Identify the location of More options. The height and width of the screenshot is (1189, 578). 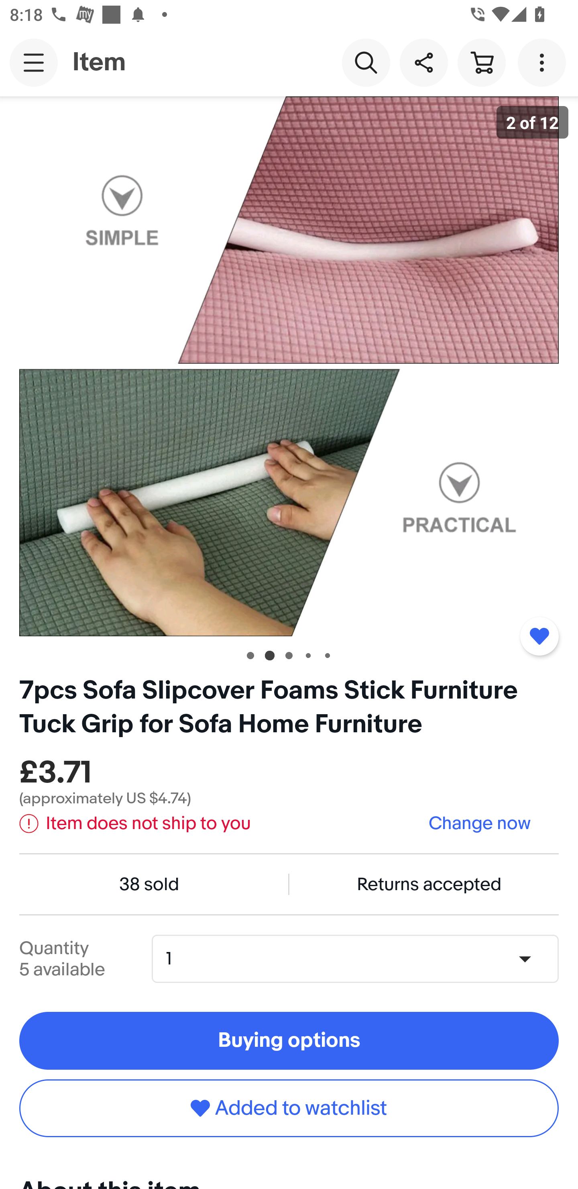
(544, 62).